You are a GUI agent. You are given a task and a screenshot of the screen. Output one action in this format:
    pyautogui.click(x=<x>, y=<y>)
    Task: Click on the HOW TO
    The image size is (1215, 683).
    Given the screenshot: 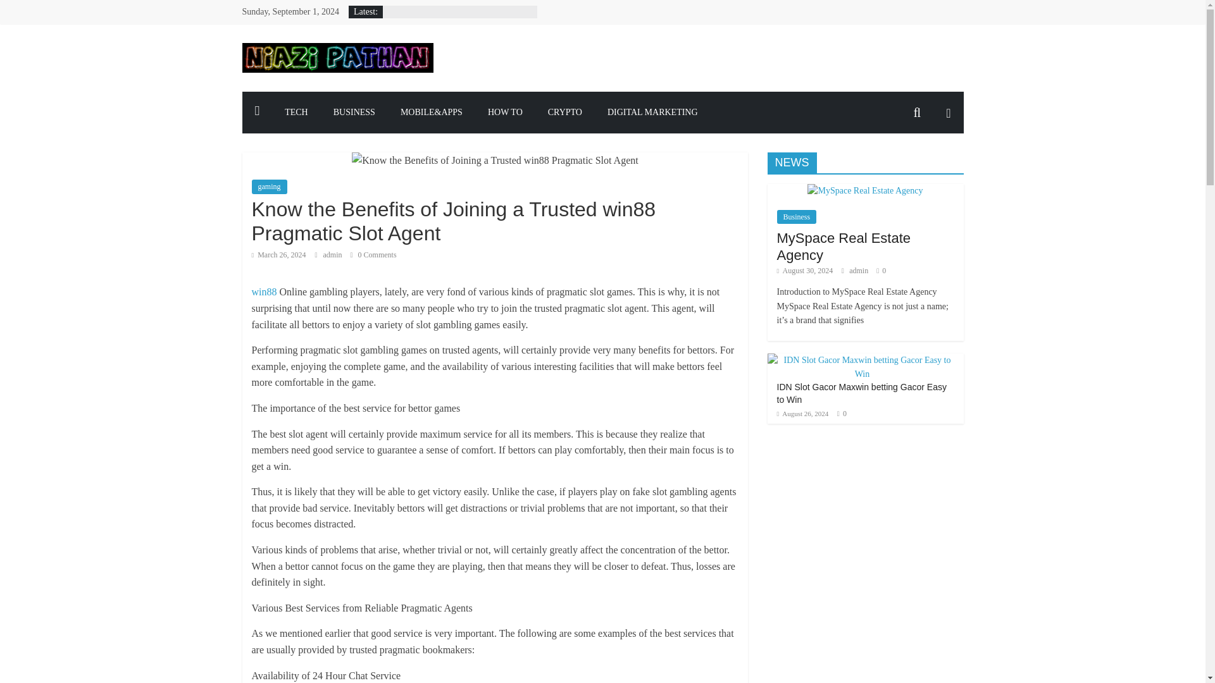 What is the action you would take?
    pyautogui.click(x=505, y=112)
    